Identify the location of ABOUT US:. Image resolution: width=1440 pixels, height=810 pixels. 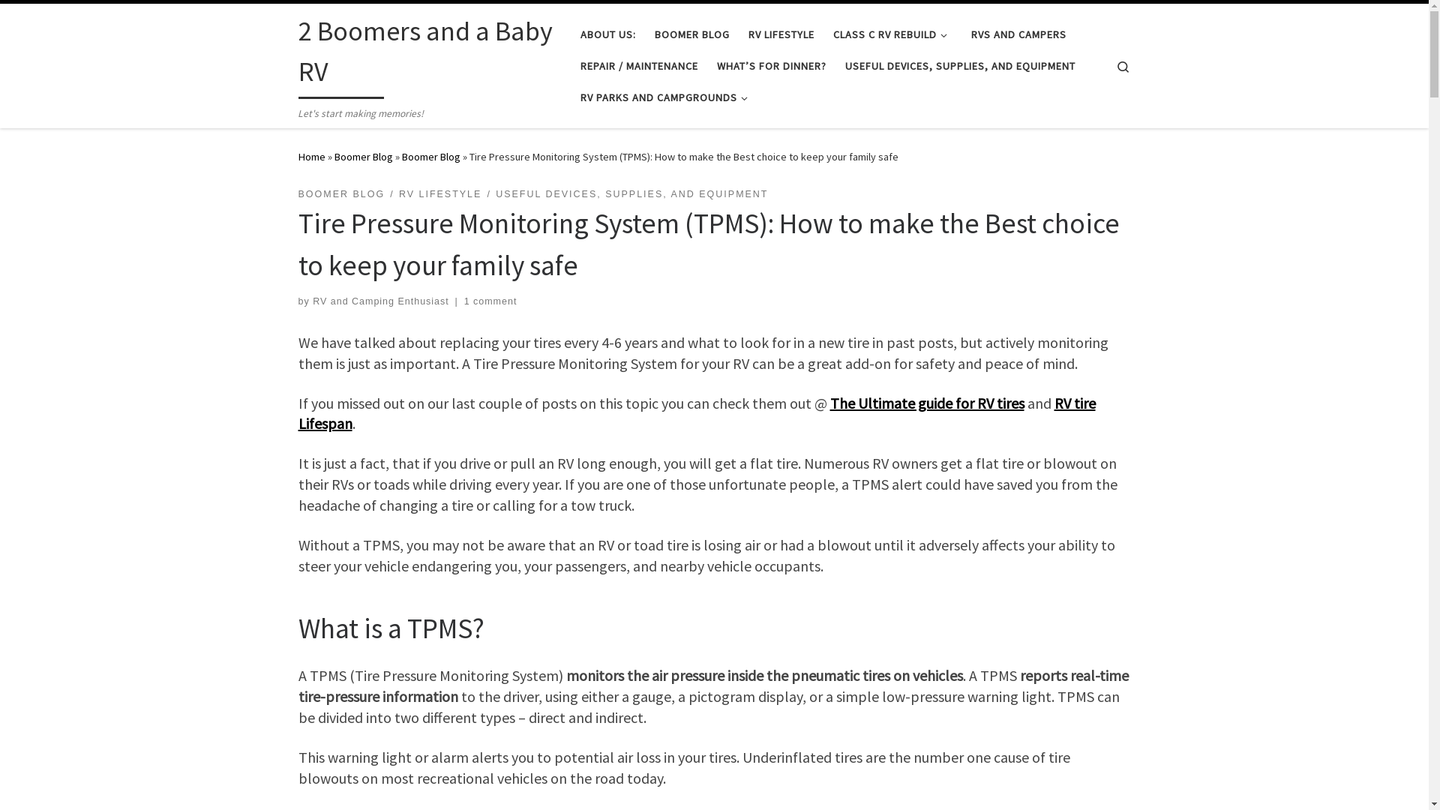
(607, 34).